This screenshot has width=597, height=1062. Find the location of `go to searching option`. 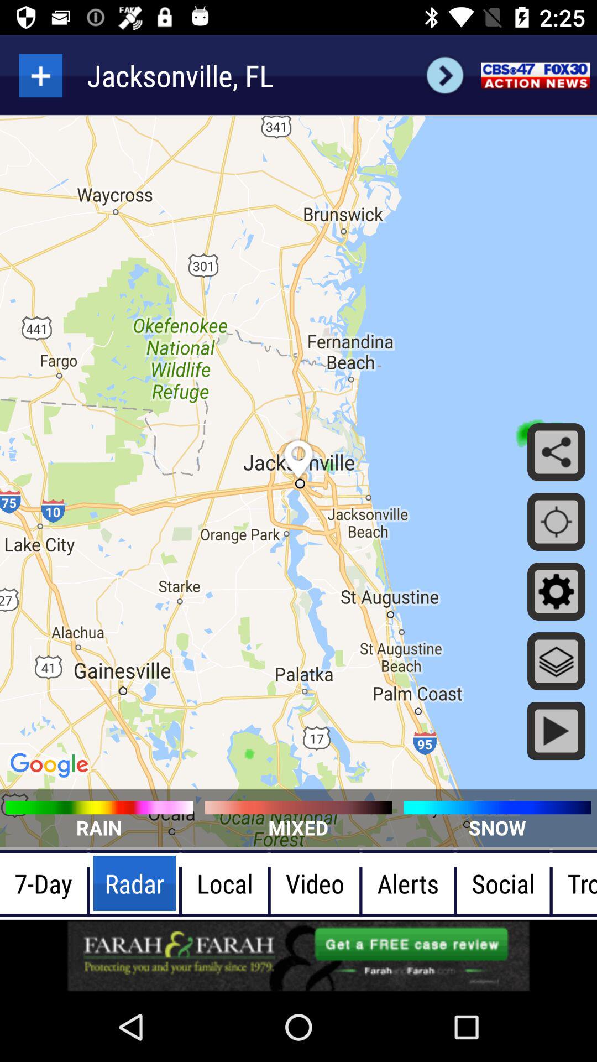

go to searching option is located at coordinates (41, 75).